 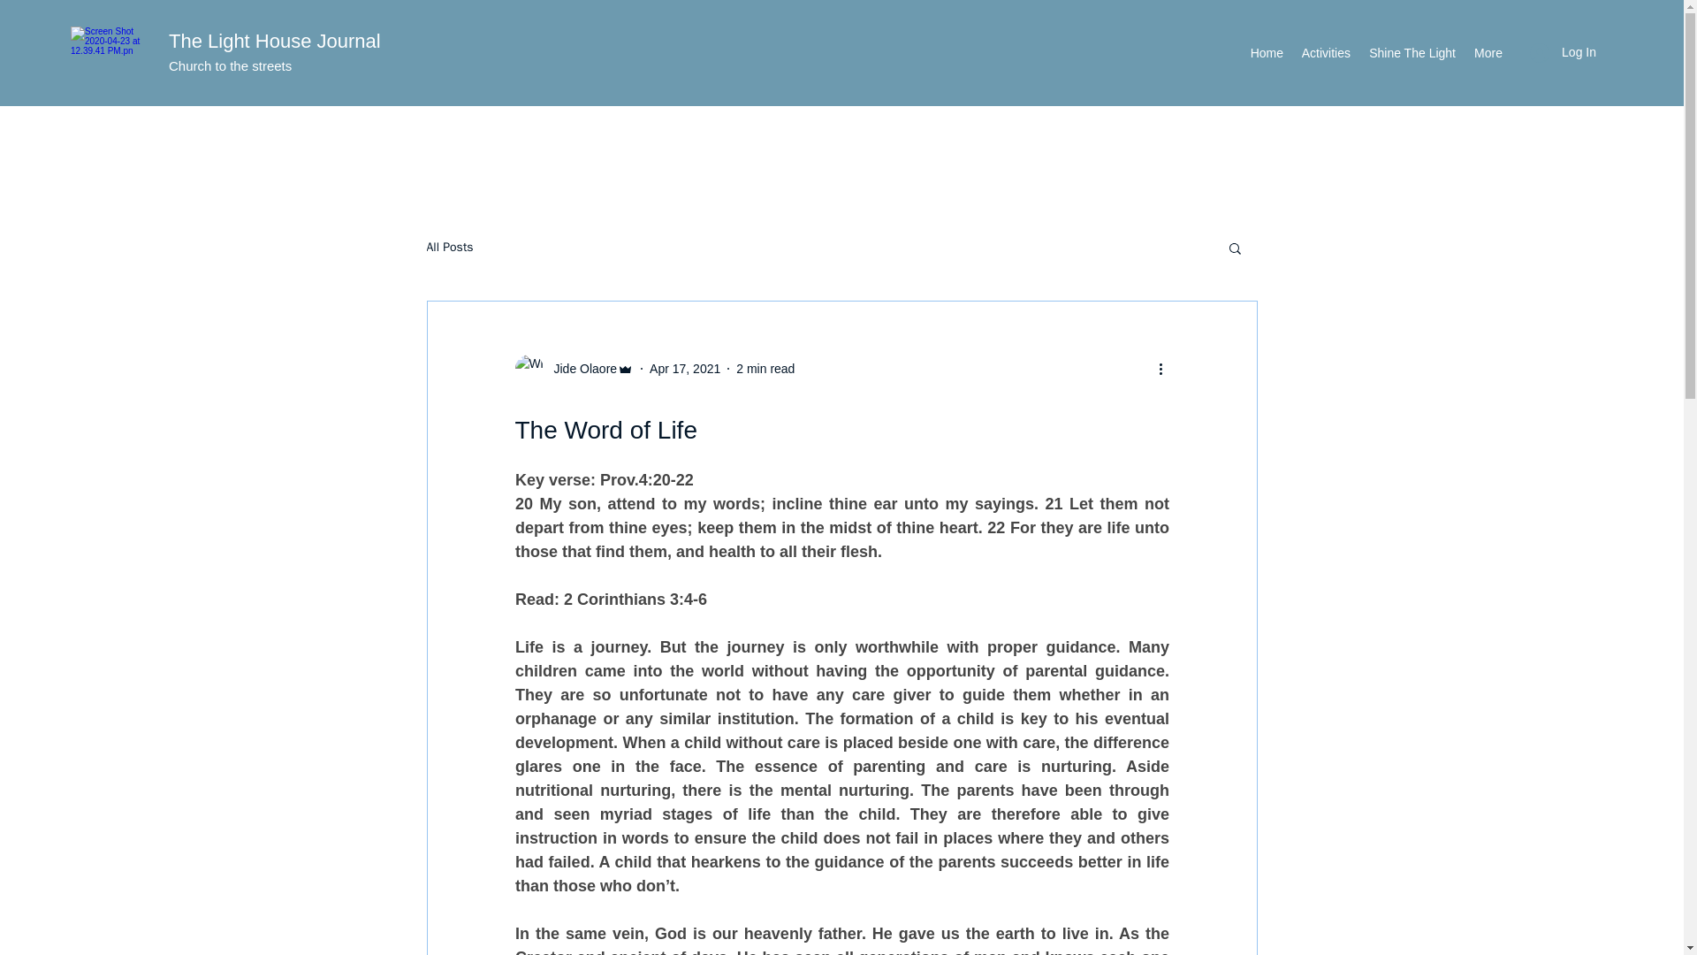 I want to click on Activities, so click(x=1325, y=53).